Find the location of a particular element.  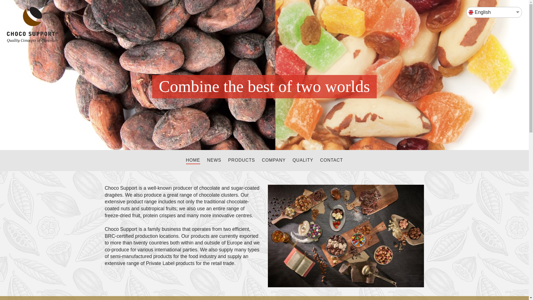

PRODUCTS is located at coordinates (242, 161).